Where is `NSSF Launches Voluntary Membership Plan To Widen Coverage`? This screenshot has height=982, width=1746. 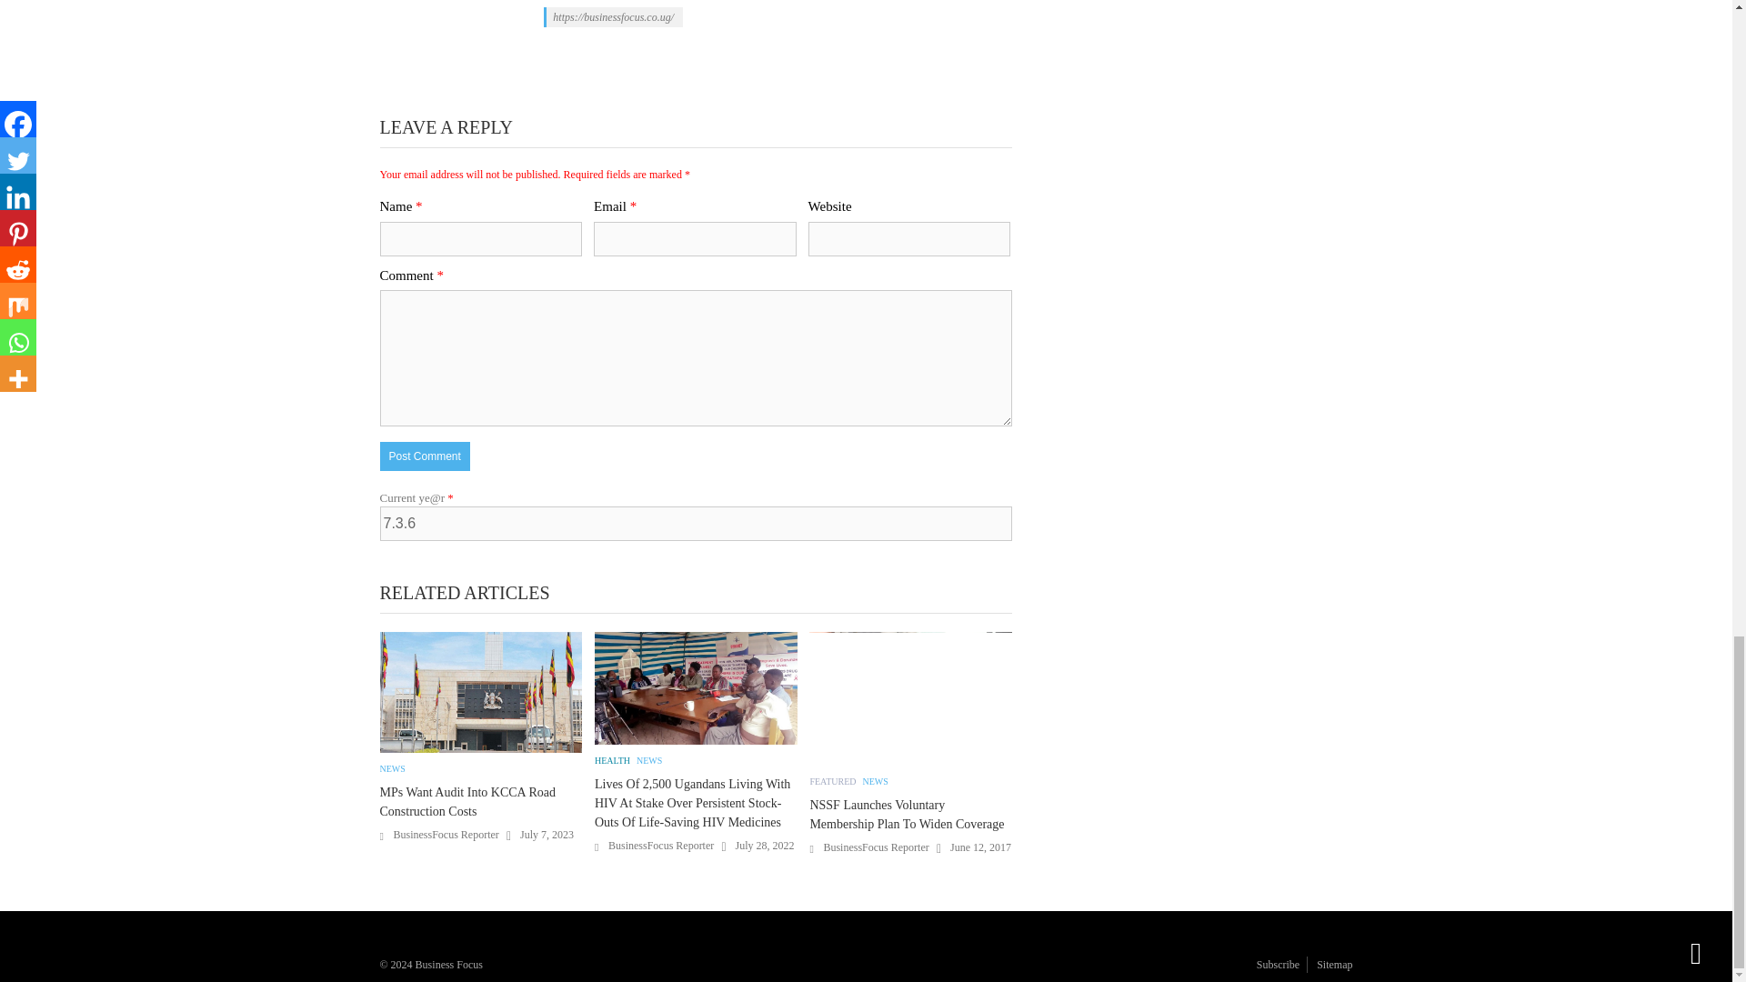 NSSF Launches Voluntary Membership Plan To Widen Coverage is located at coordinates (911, 699).